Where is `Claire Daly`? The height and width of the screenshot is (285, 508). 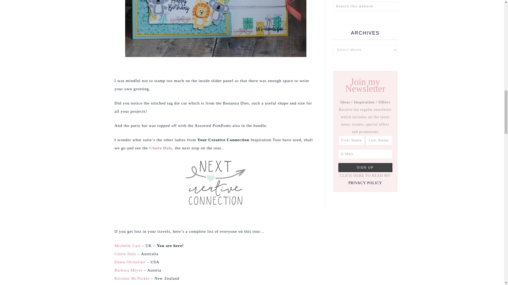
Claire Daly is located at coordinates (125, 253).